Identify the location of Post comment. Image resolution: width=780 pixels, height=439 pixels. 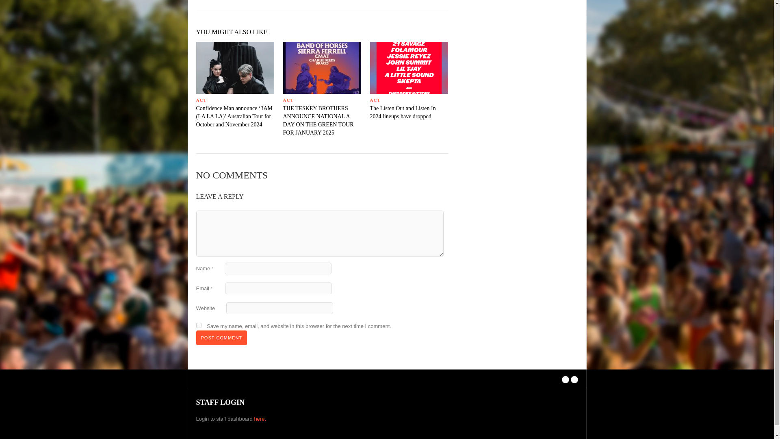
(221, 337).